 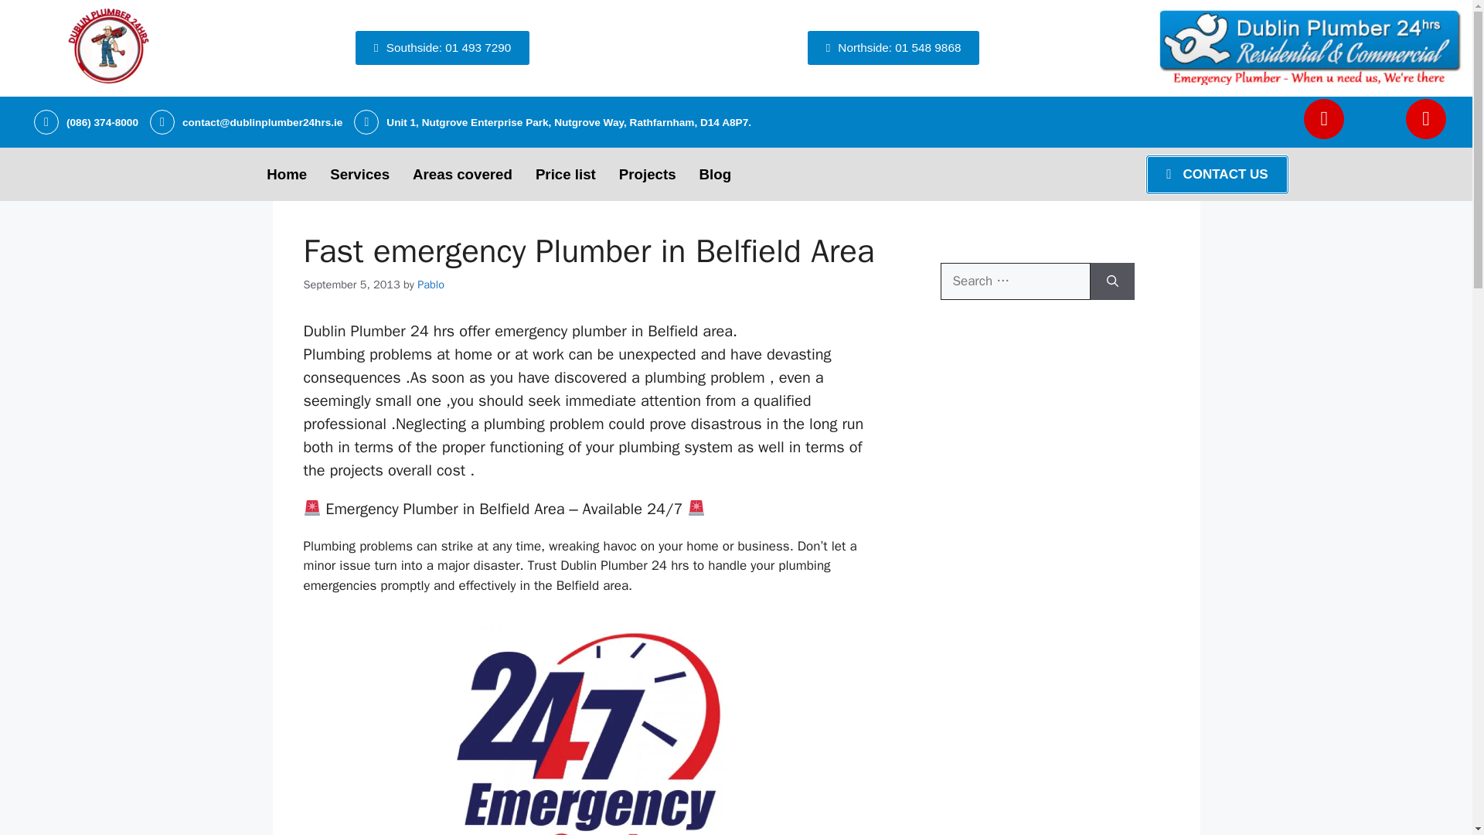 What do you see at coordinates (442, 48) in the screenshot?
I see `Southside: 01 493 7290` at bounding box center [442, 48].